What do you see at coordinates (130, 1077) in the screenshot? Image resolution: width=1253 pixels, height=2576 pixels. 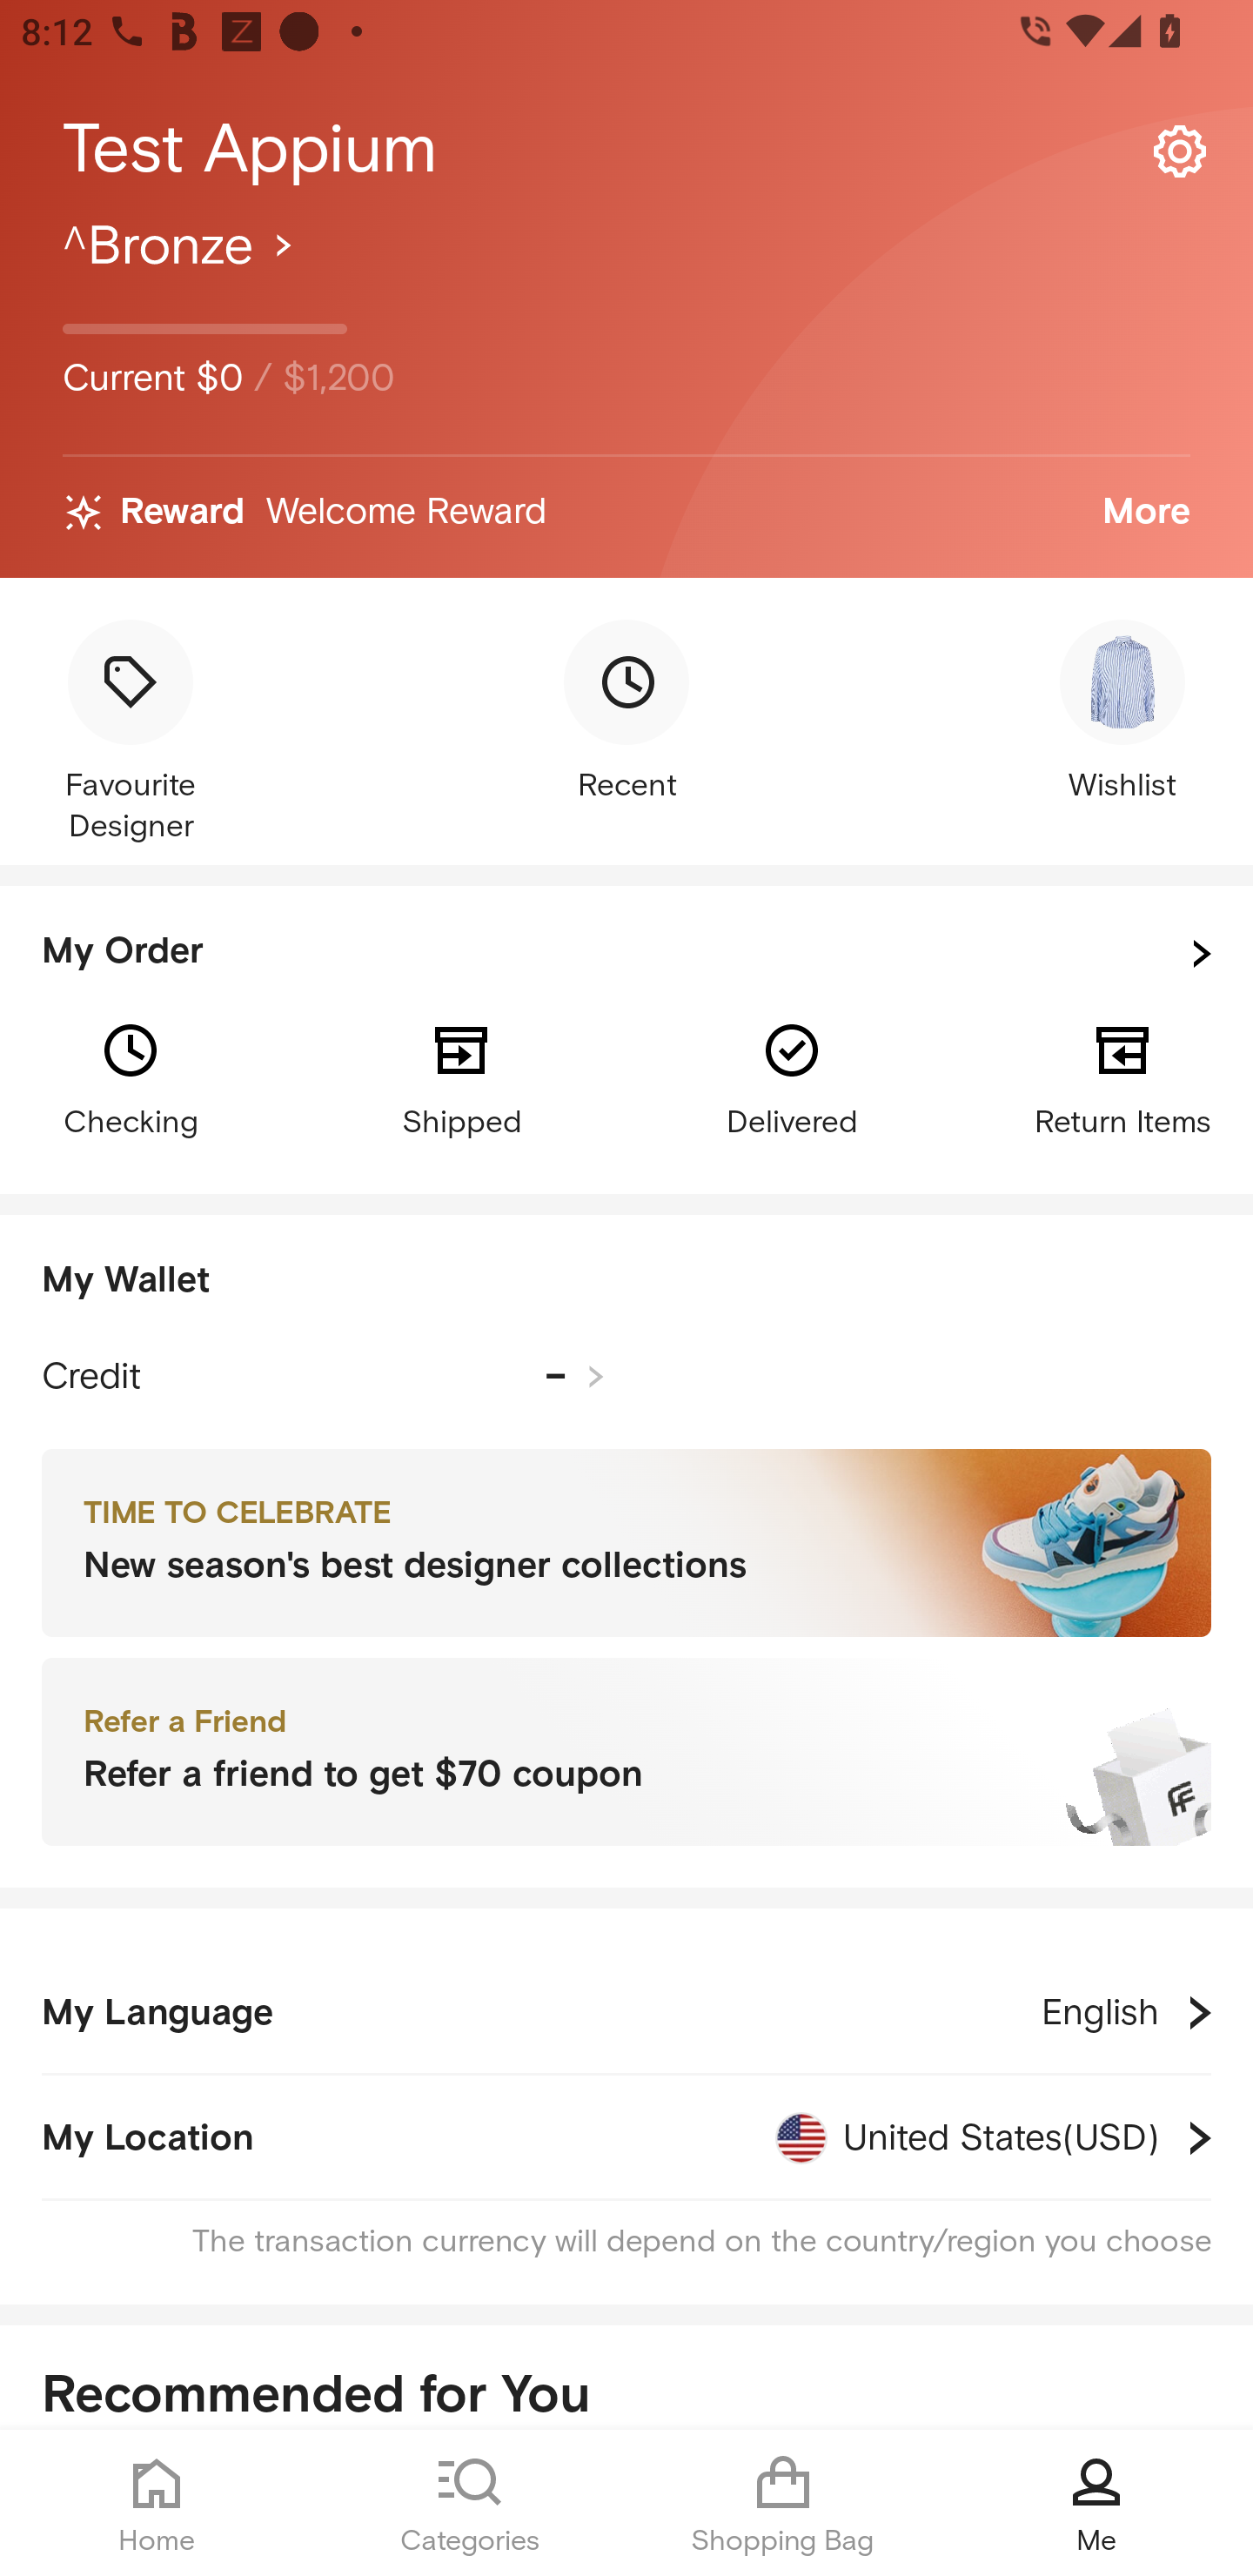 I see `Checking` at bounding box center [130, 1077].